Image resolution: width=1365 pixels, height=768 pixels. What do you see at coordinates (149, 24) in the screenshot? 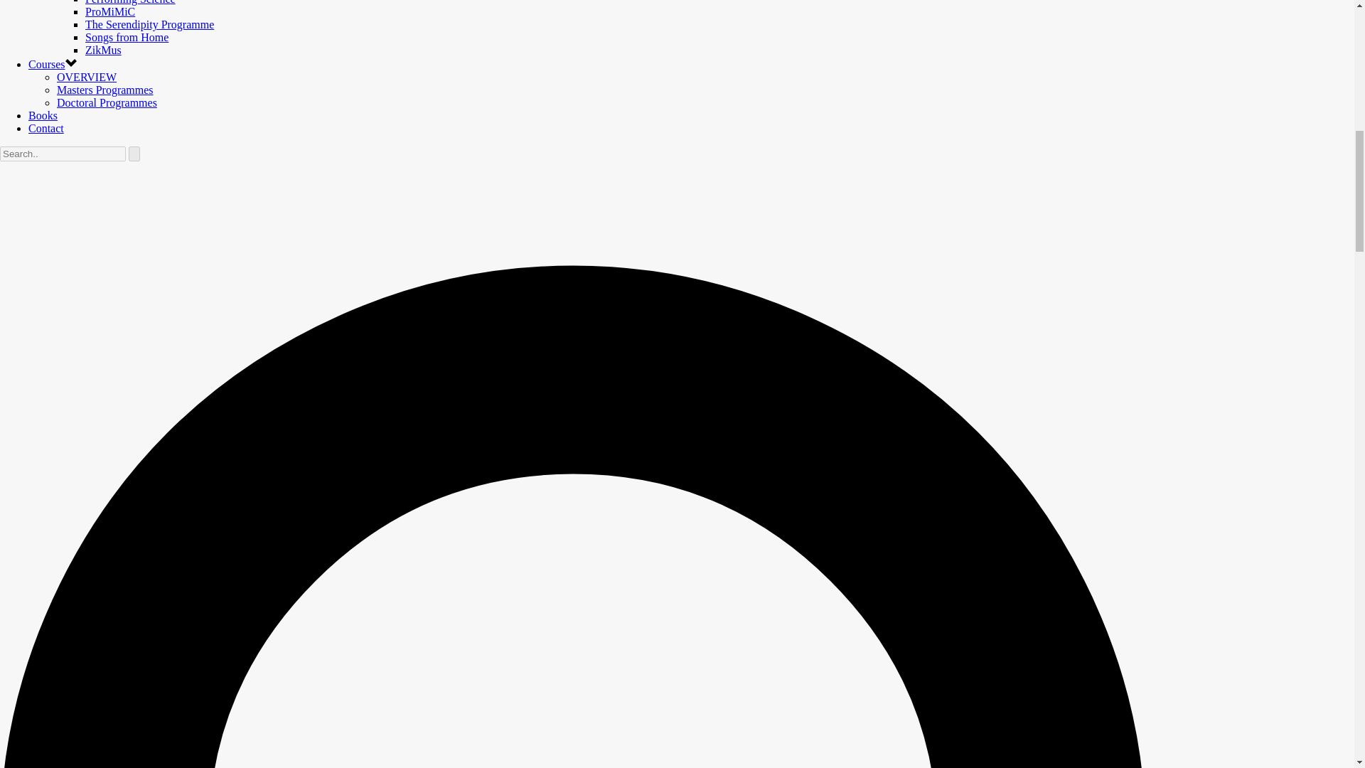
I see `The Serendipity Programme` at bounding box center [149, 24].